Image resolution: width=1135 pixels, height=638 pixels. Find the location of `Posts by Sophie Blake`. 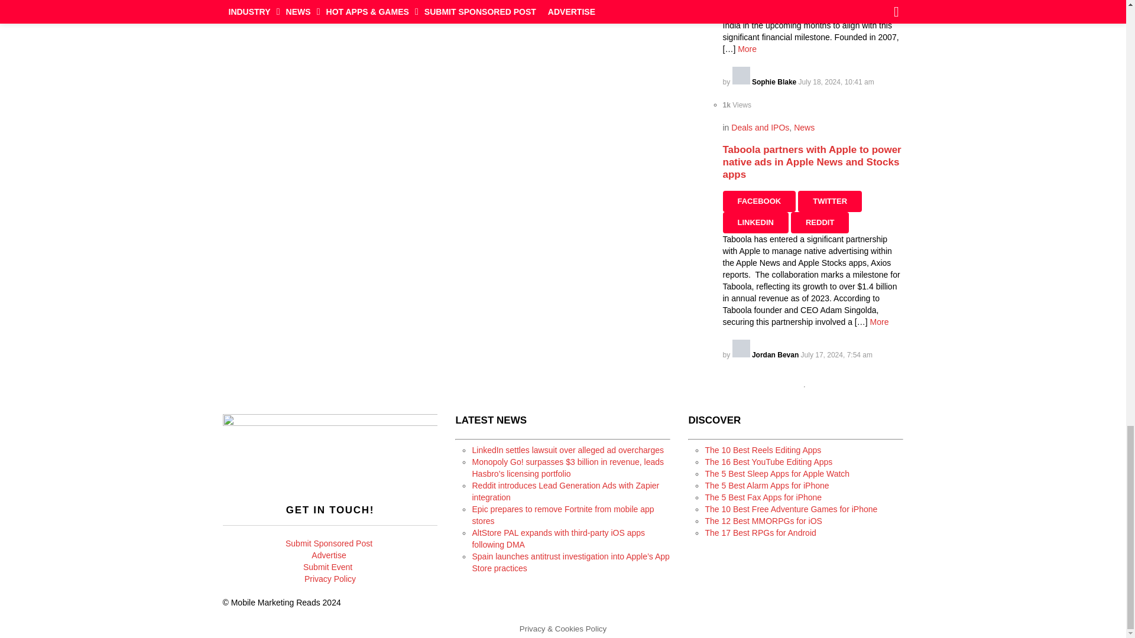

Posts by Sophie Blake is located at coordinates (765, 82).